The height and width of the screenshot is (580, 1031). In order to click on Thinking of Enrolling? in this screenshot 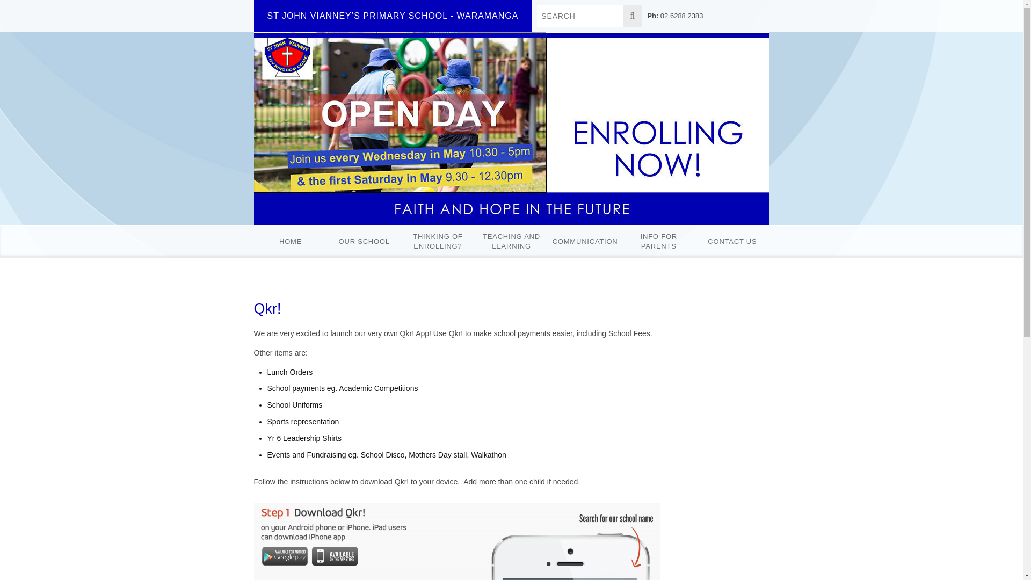, I will do `click(437, 242)`.